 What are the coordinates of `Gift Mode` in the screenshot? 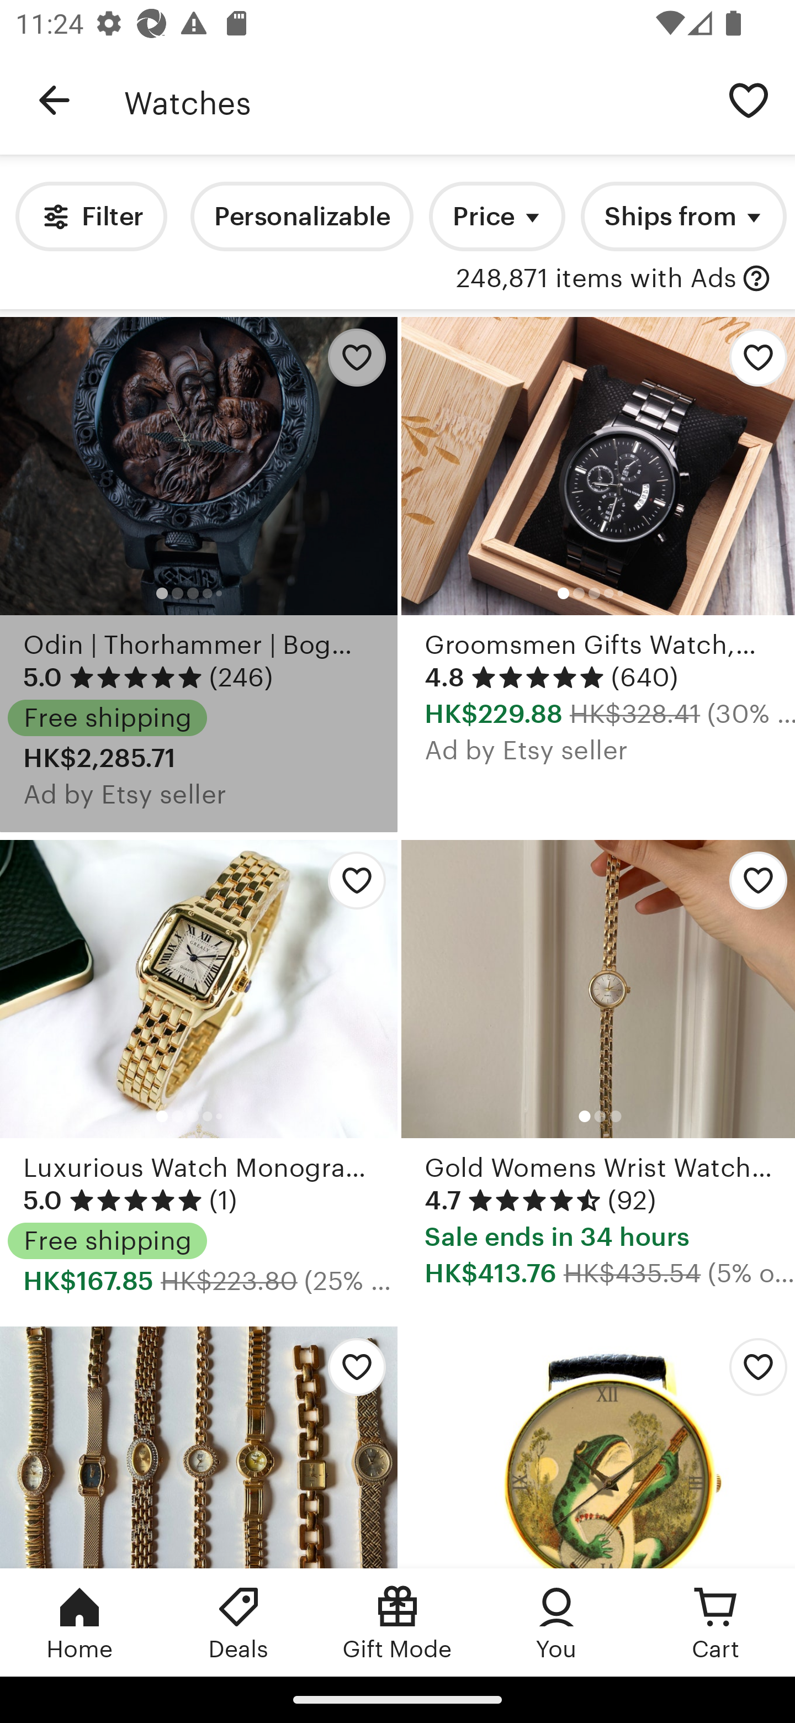 It's located at (397, 1622).